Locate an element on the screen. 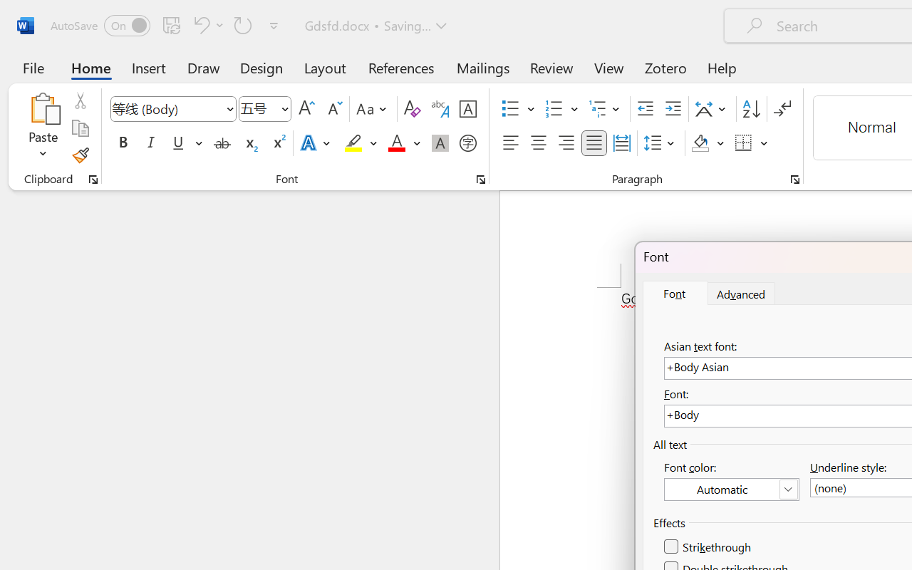 Image resolution: width=912 pixels, height=570 pixels. Text Effects and Typography is located at coordinates (316, 143).